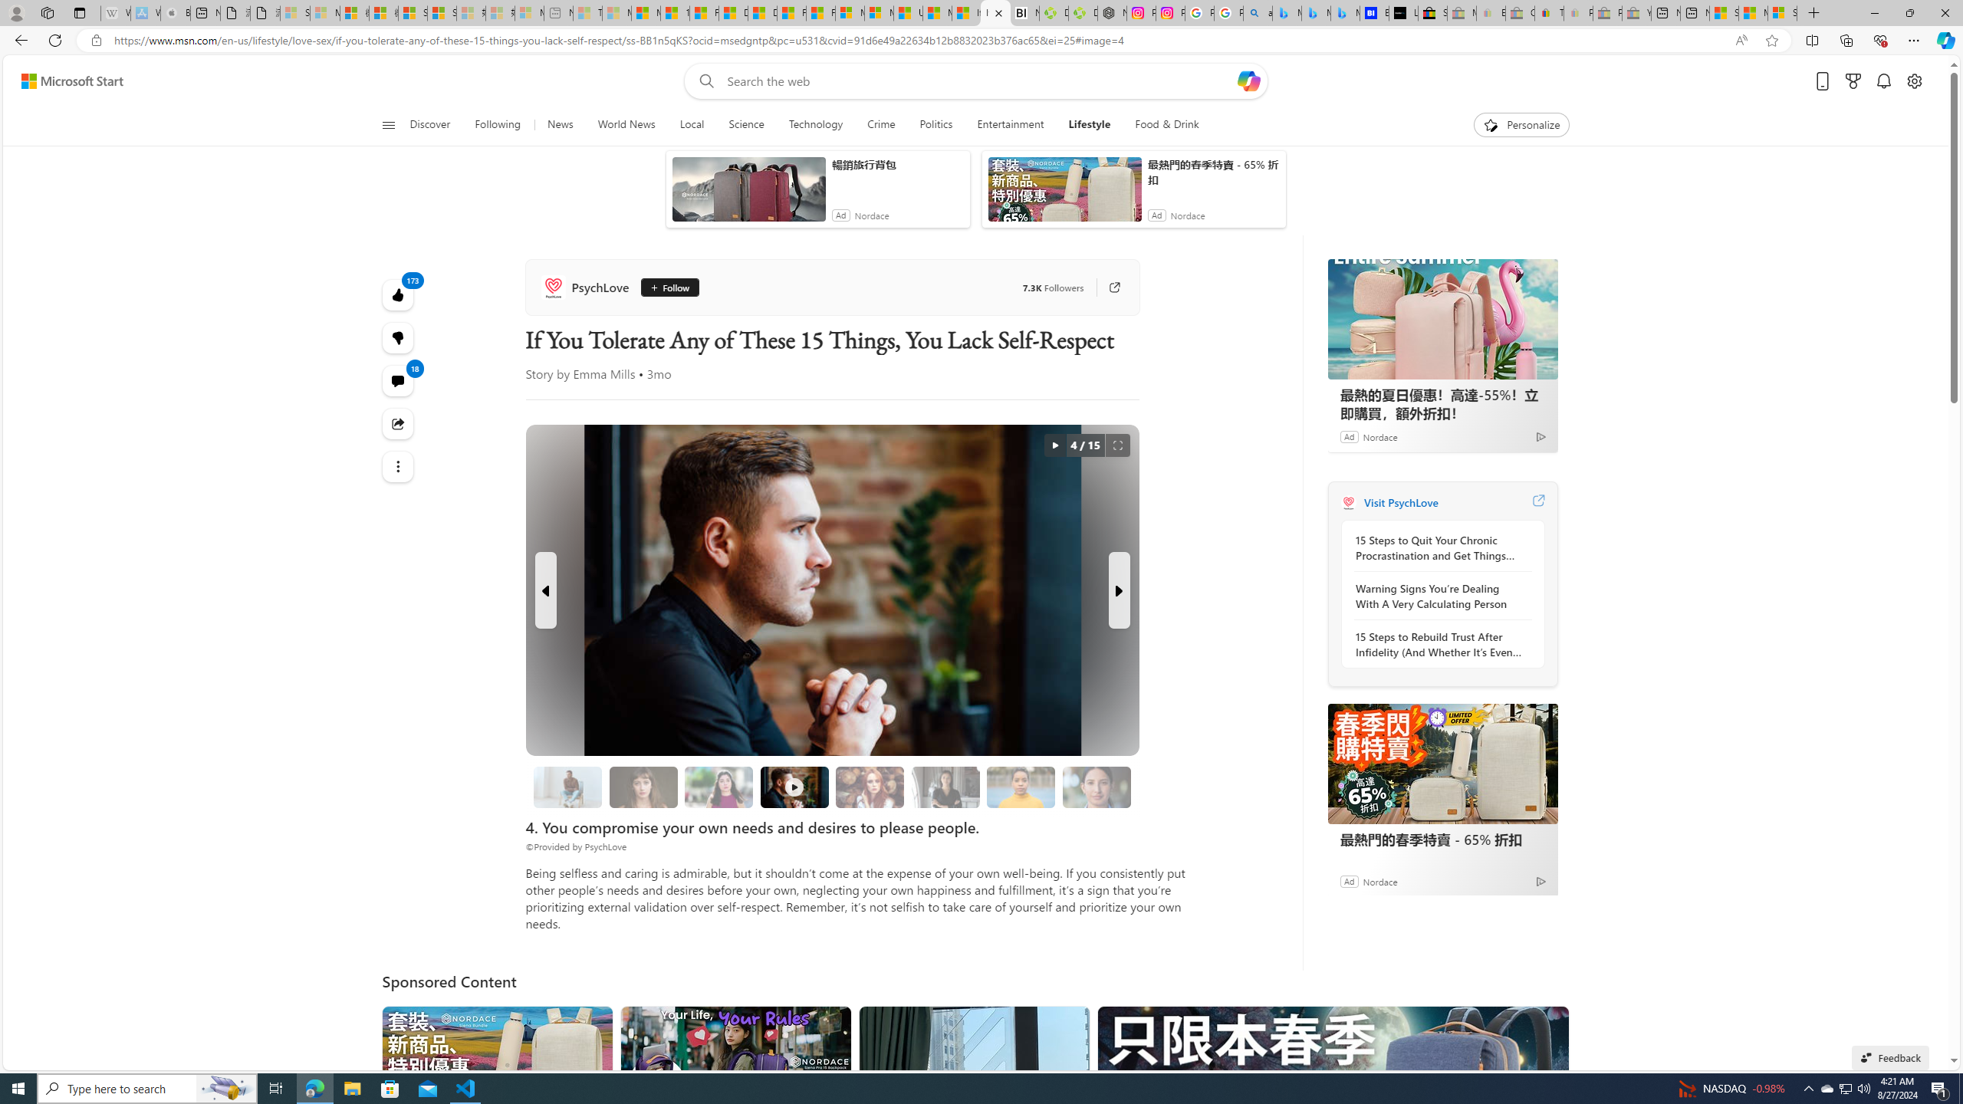 This screenshot has height=1104, width=1963. I want to click on Payments Terms of Use | eBay.com - Sleeping, so click(1578, 13).